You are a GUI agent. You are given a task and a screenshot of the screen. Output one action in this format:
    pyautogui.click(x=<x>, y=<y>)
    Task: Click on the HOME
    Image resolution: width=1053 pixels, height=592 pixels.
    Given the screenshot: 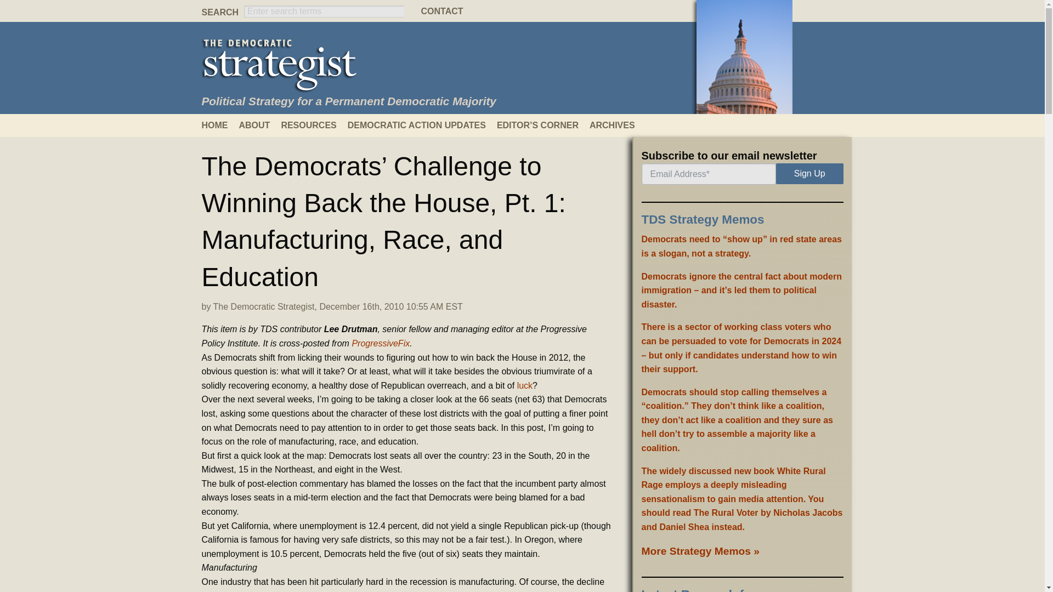 What is the action you would take?
    pyautogui.click(x=220, y=125)
    